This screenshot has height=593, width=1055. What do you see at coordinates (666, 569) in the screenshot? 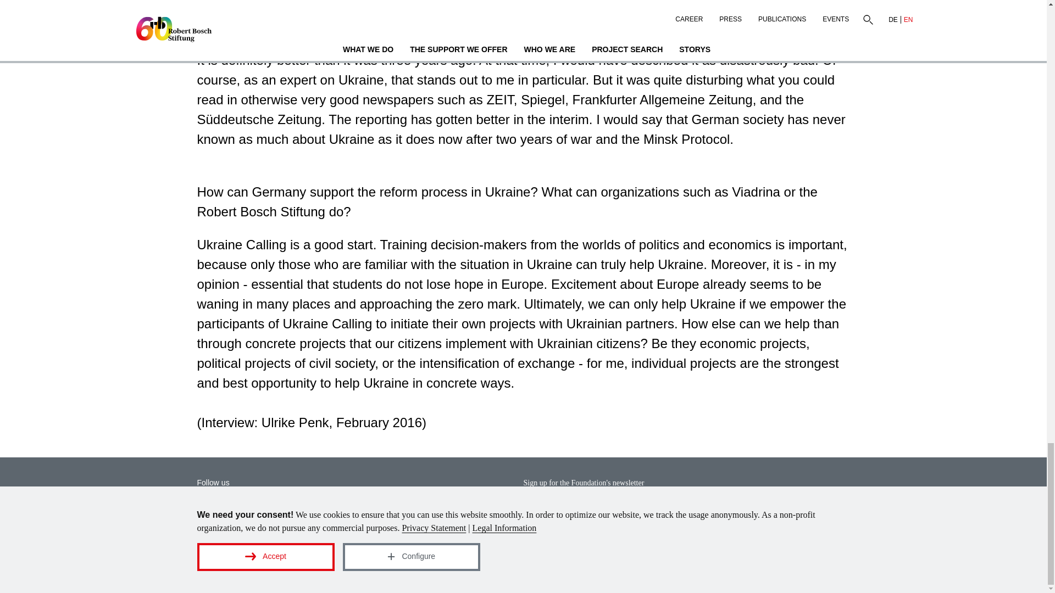
I see `Contact` at bounding box center [666, 569].